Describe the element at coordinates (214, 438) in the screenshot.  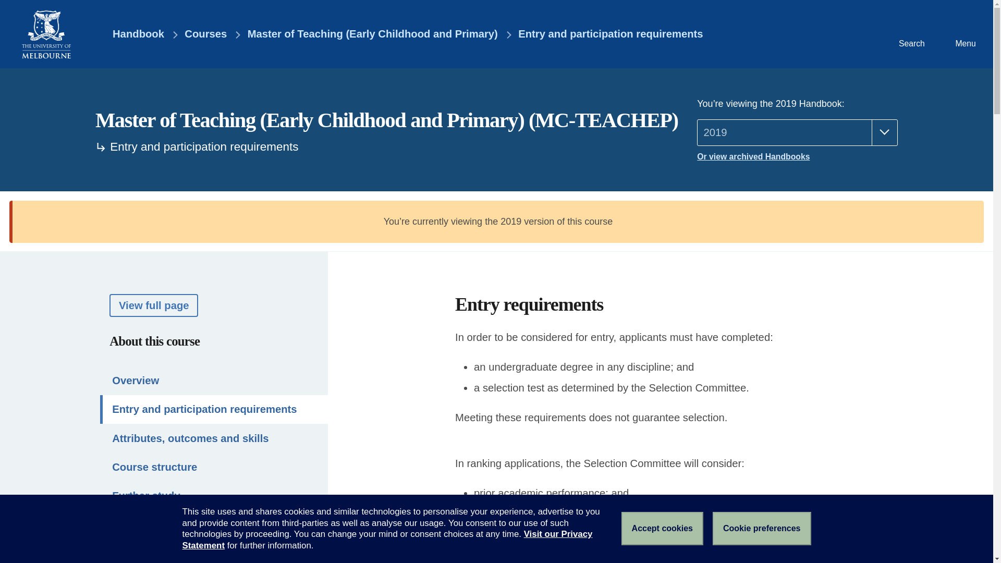
I see `Attributes, outcomes and skills` at that location.